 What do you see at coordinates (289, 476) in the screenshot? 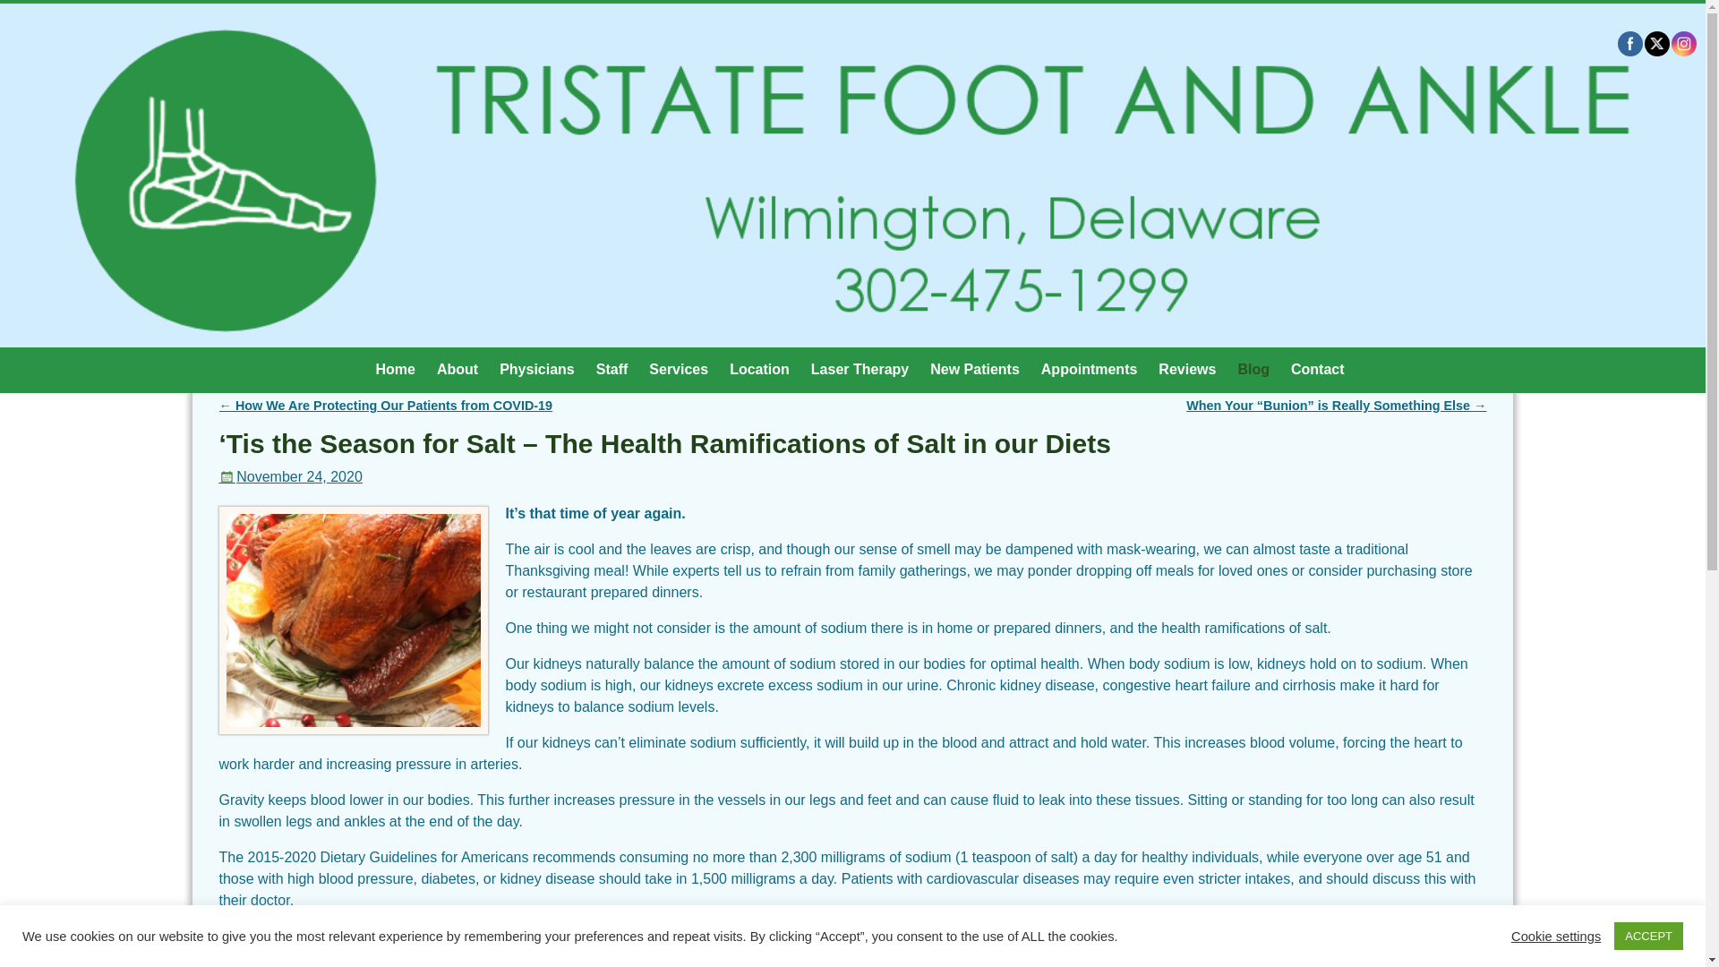
I see `November 24, 2020` at bounding box center [289, 476].